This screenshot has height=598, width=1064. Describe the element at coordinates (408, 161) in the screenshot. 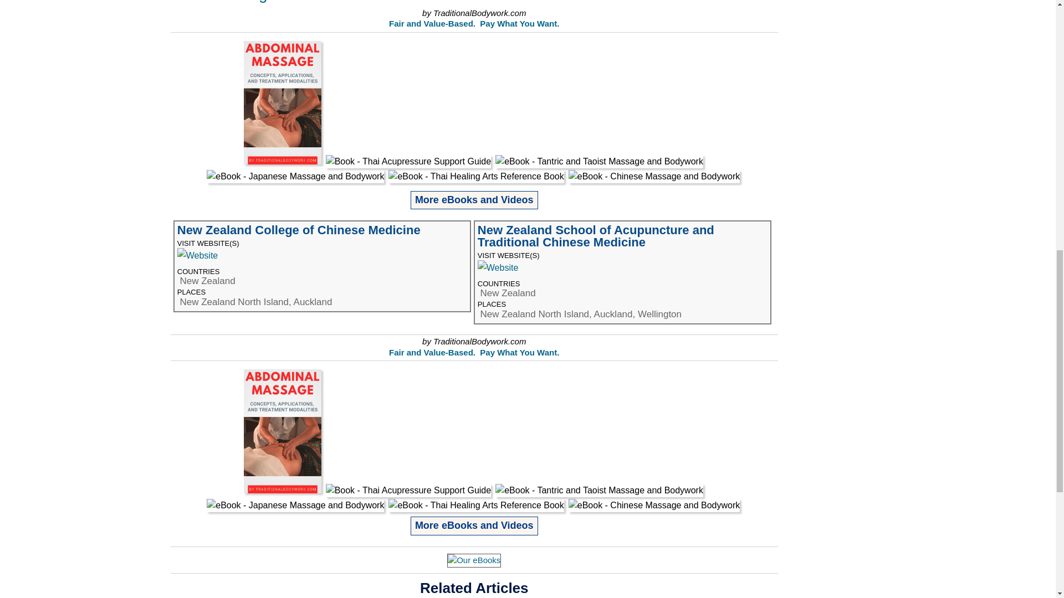

I see `eBook - Thai Acupressure Support Guide` at that location.